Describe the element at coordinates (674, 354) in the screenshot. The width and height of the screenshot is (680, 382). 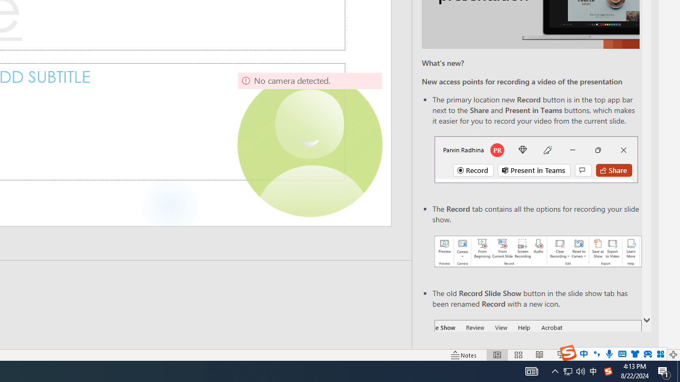
I see `Zoom to Fit ` at that location.